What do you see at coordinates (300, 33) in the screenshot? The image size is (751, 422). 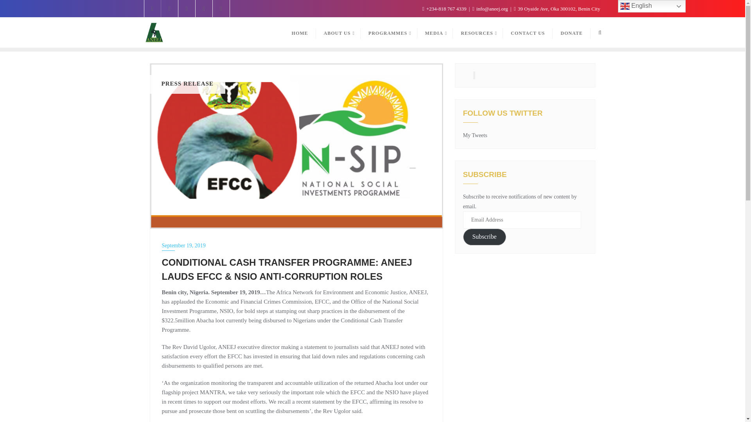 I see `HOME` at bounding box center [300, 33].